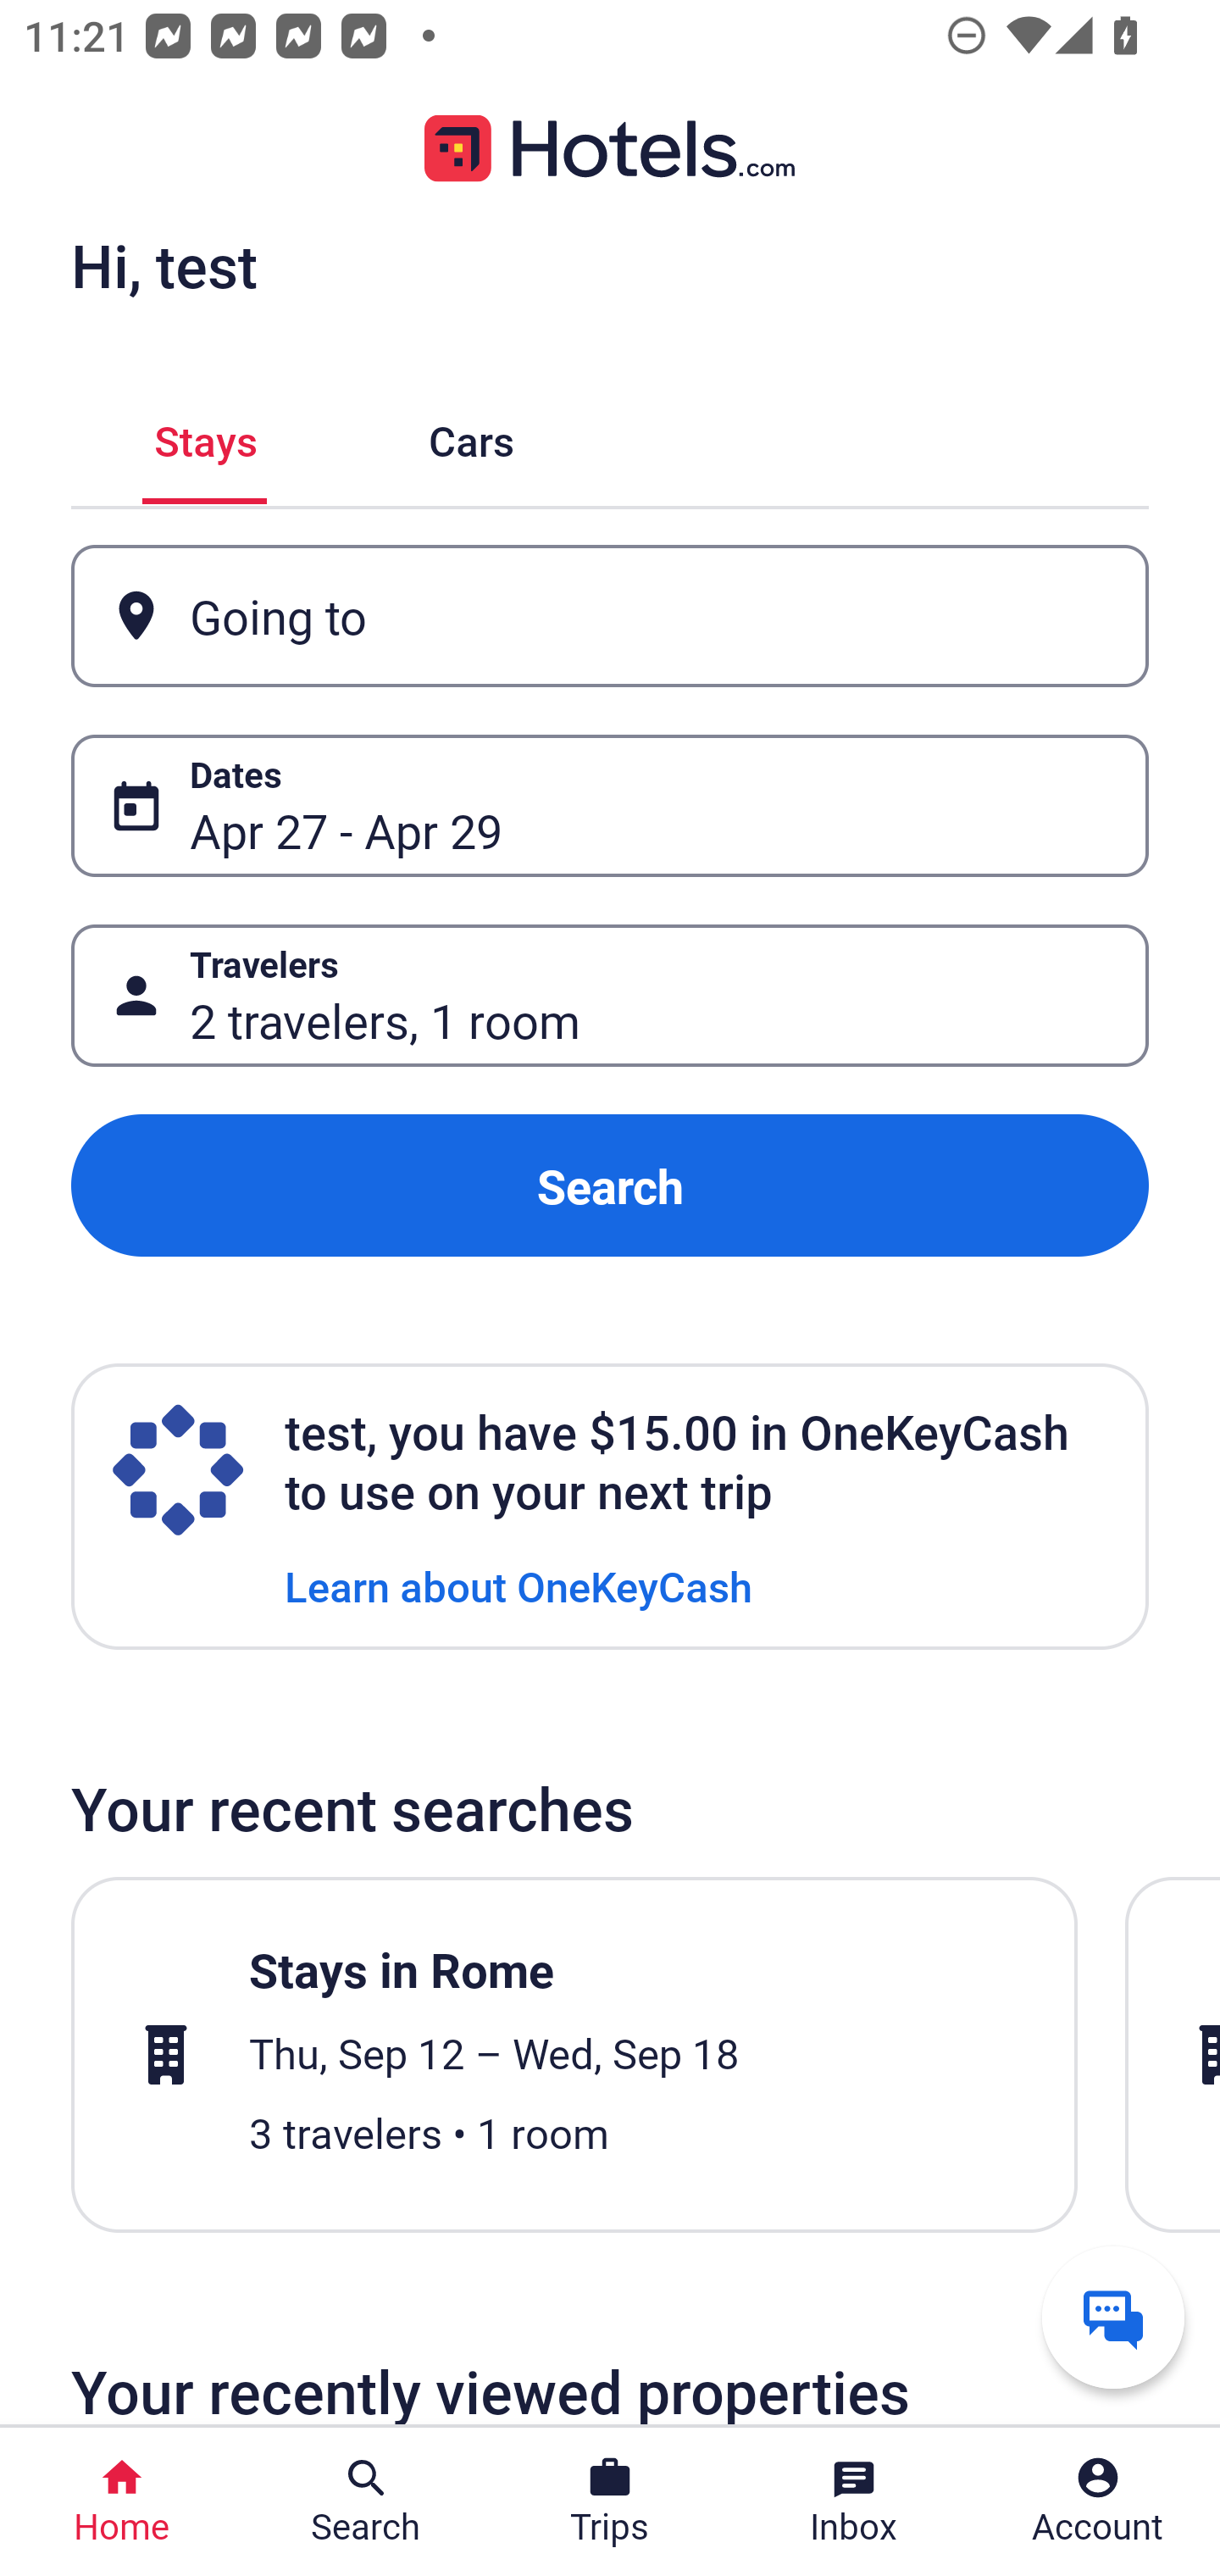 This screenshot has height=2576, width=1220. What do you see at coordinates (518, 1585) in the screenshot?
I see `Learn about OneKeyCash Learn about OneKeyCash Link` at bounding box center [518, 1585].